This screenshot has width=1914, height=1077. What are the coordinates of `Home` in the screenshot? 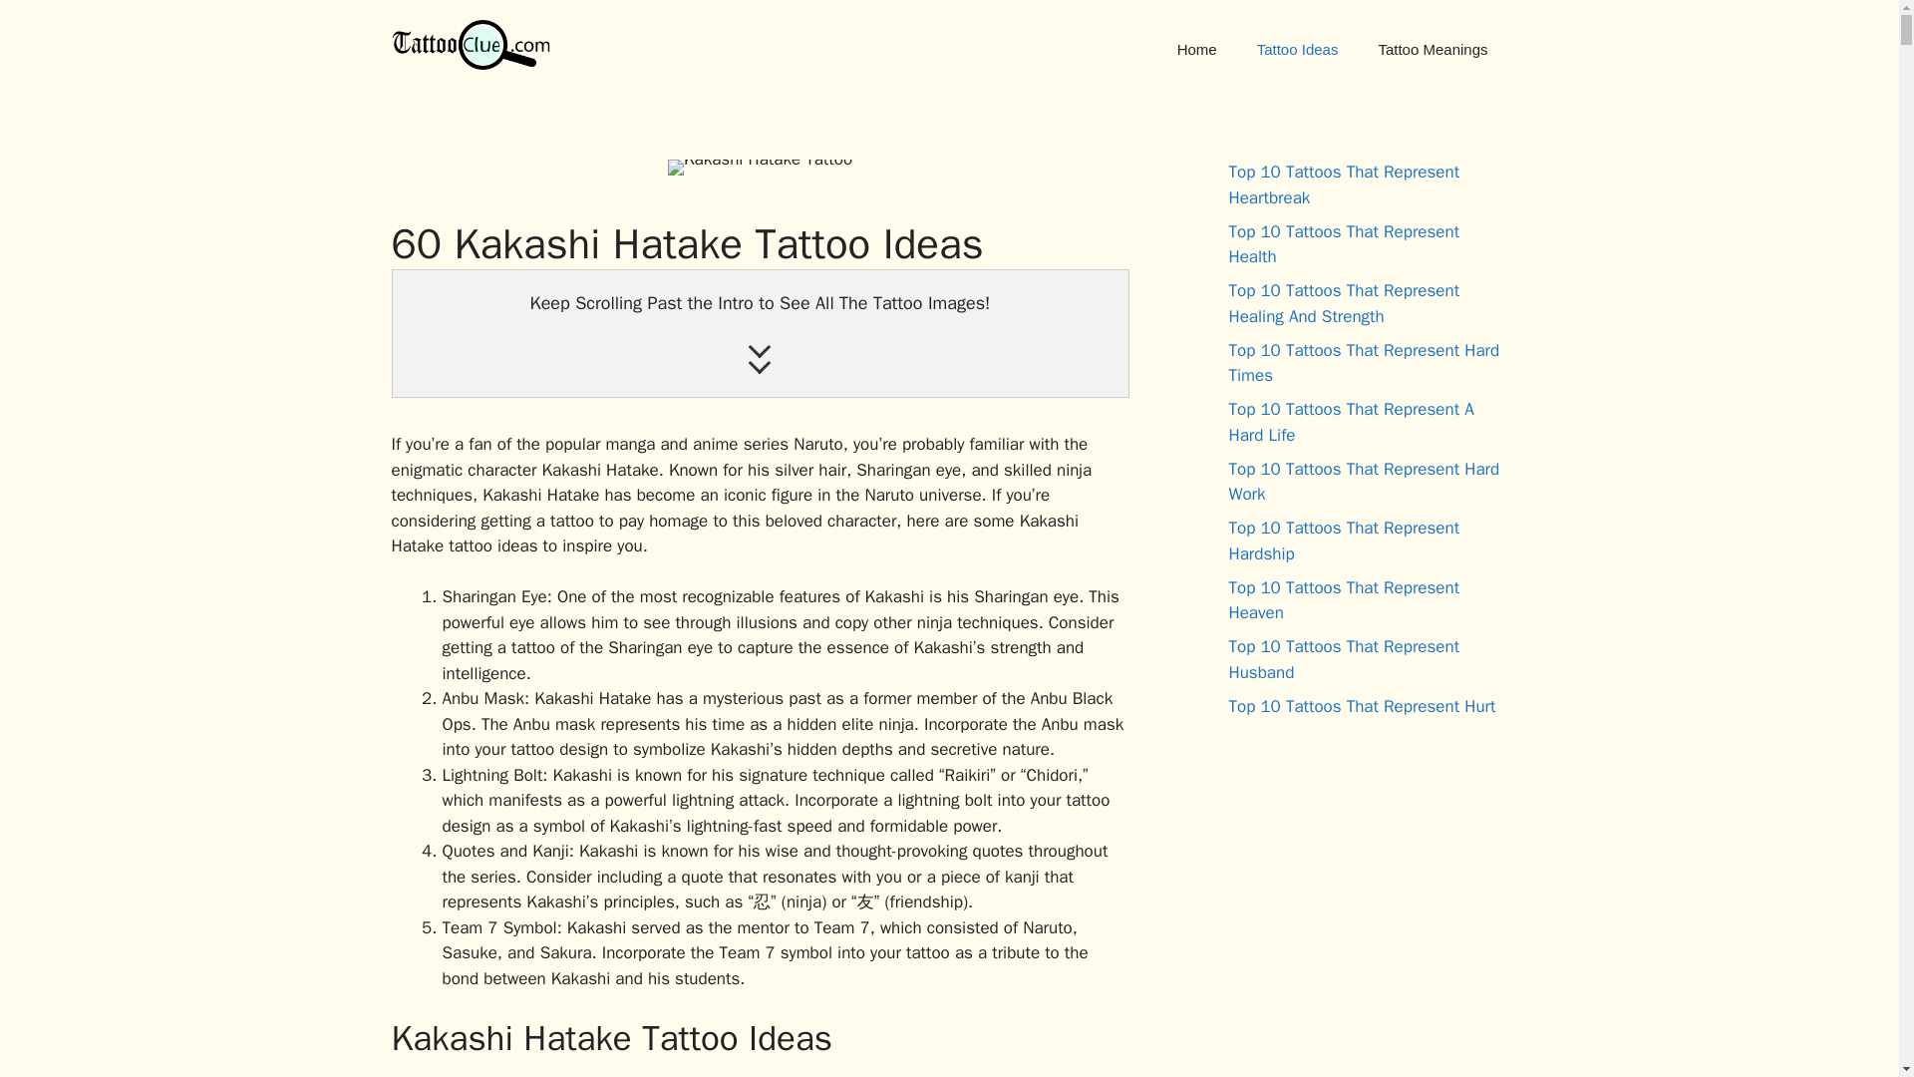 It's located at (1196, 50).